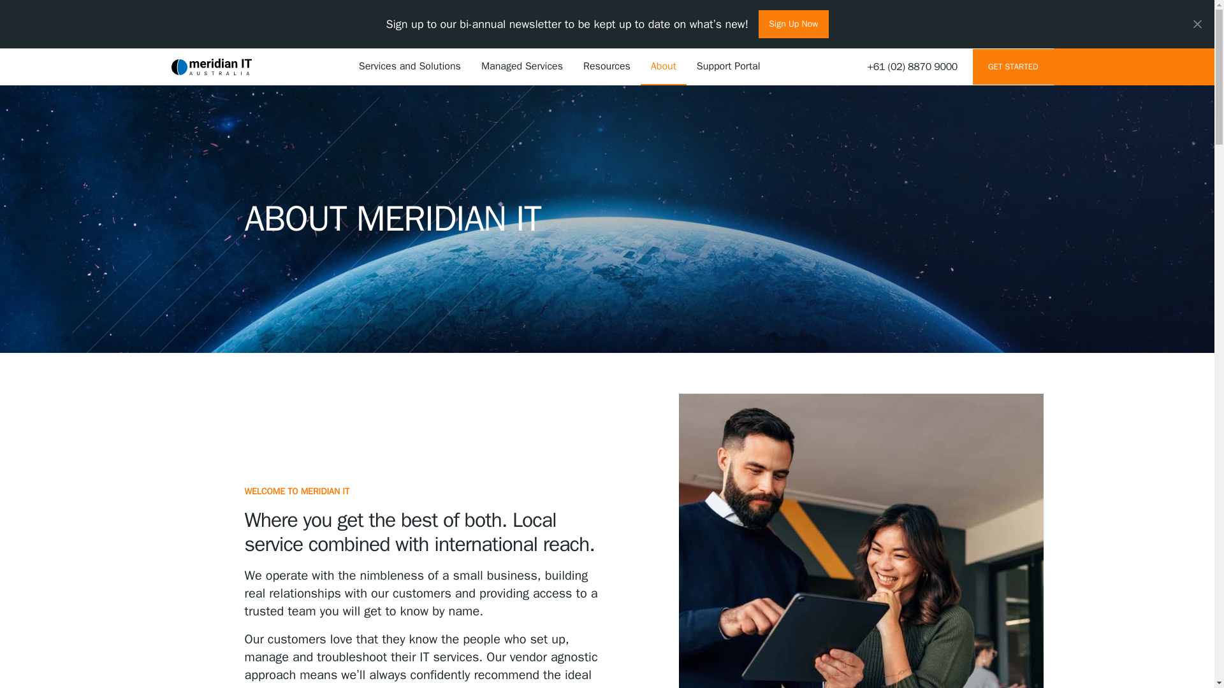 The image size is (1224, 688). I want to click on About, so click(663, 66).